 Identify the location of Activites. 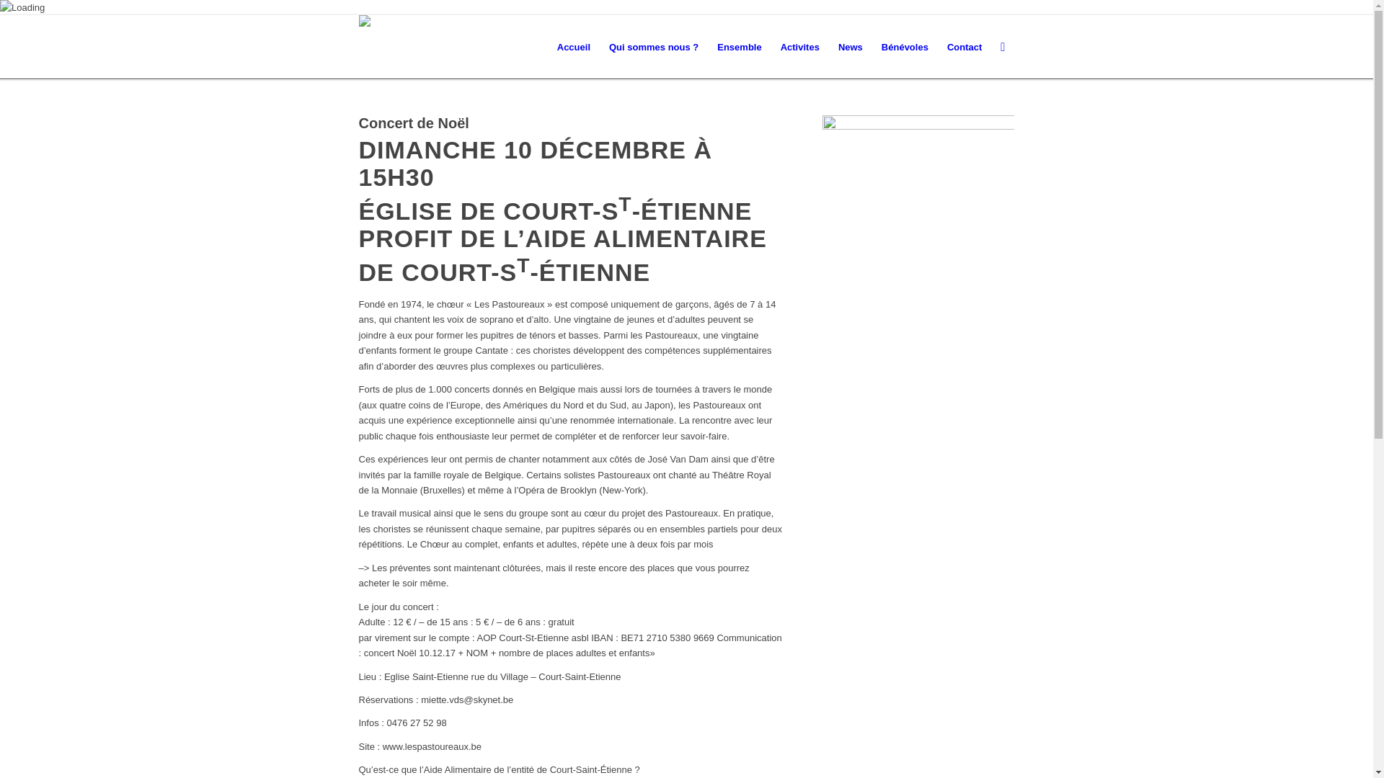
(800, 48).